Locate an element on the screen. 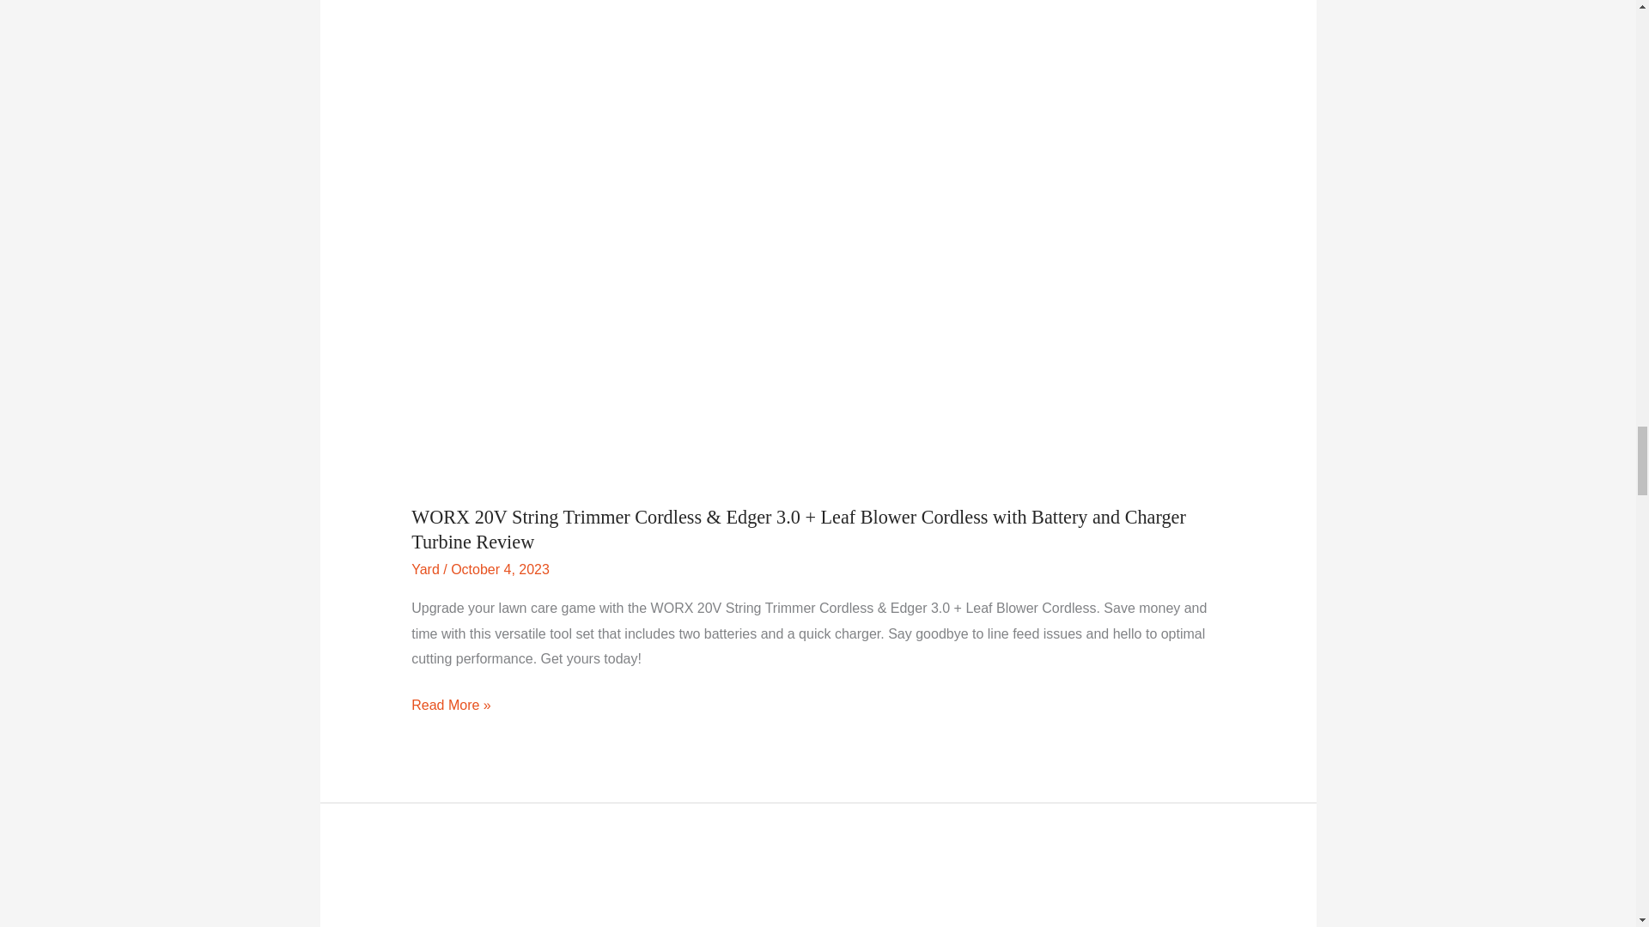 The height and width of the screenshot is (927, 1649). Yard is located at coordinates (425, 568).